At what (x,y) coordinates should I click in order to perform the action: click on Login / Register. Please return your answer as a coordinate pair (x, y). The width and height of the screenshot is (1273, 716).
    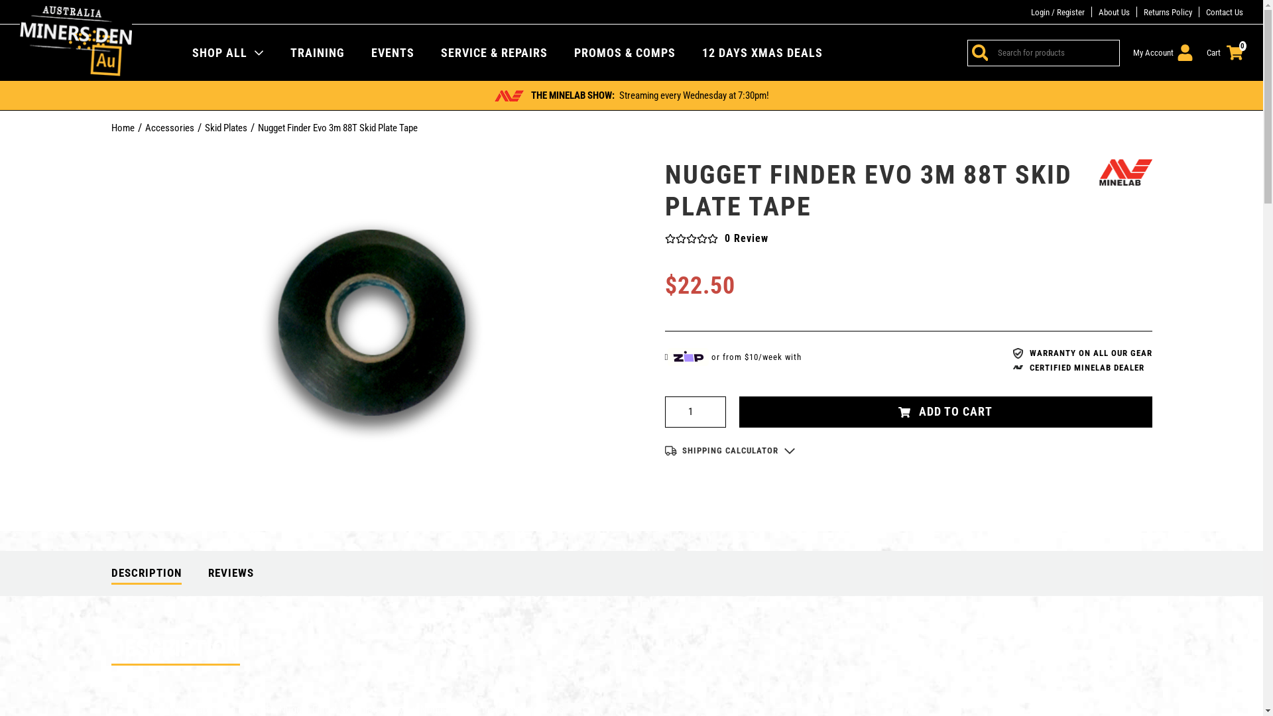
    Looking at the image, I should click on (1058, 12).